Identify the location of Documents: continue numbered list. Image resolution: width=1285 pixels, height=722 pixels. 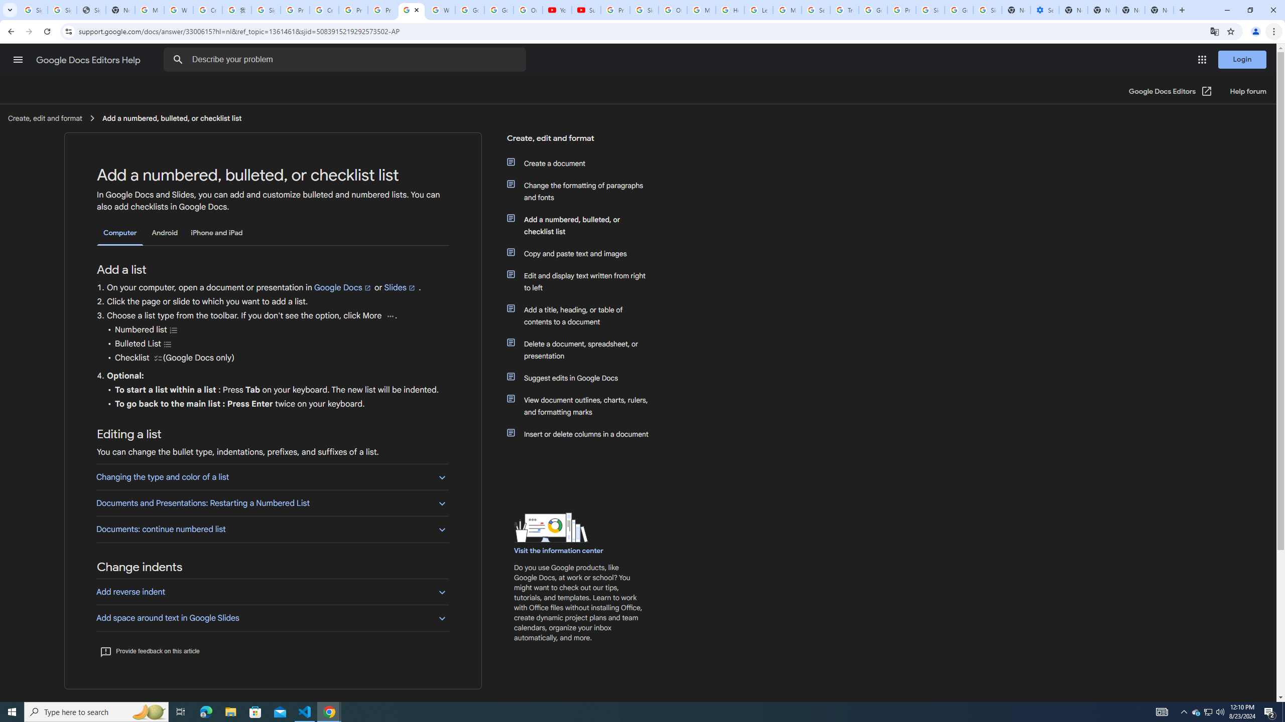
(272, 529).